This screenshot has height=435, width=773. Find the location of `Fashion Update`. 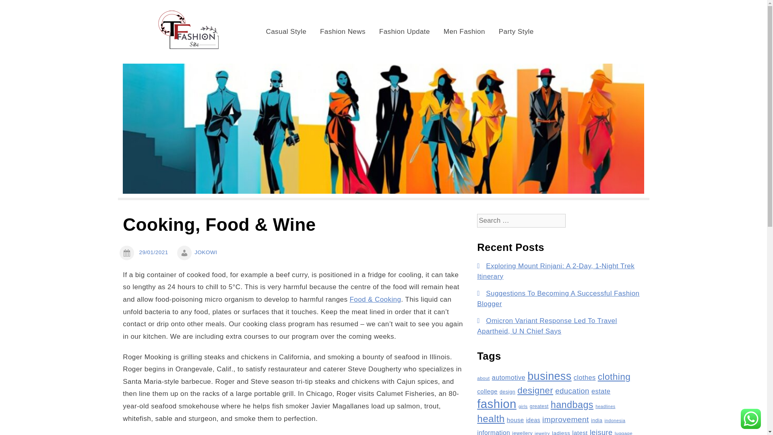

Fashion Update is located at coordinates (404, 31).